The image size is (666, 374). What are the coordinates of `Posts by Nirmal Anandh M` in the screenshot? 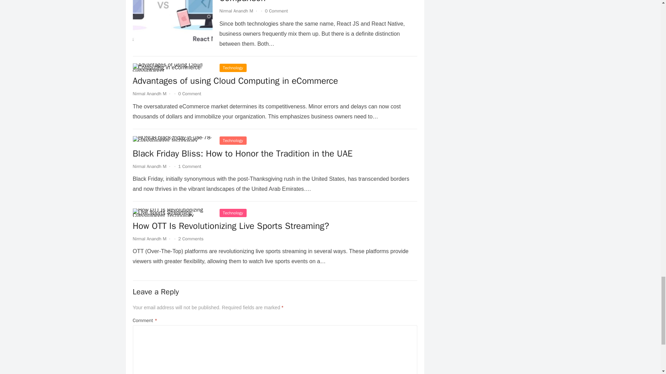 It's located at (149, 93).